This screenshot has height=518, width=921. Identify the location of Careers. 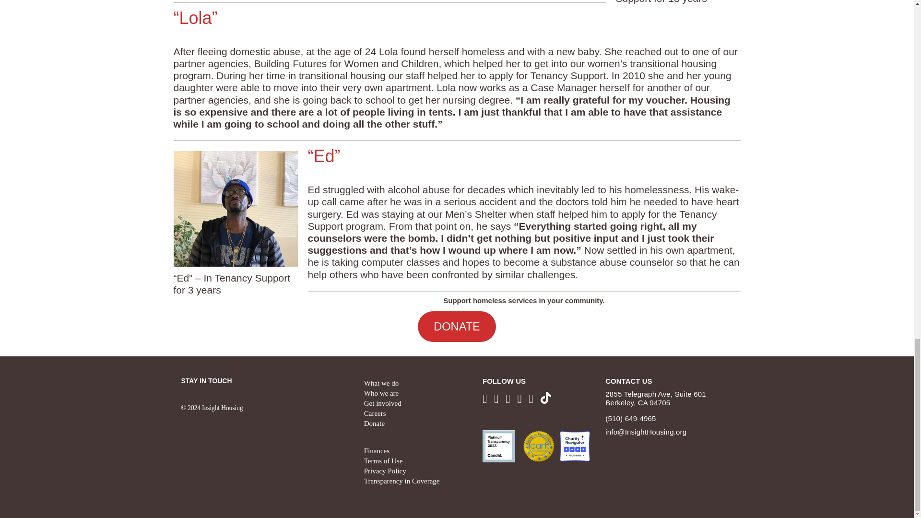
(375, 413).